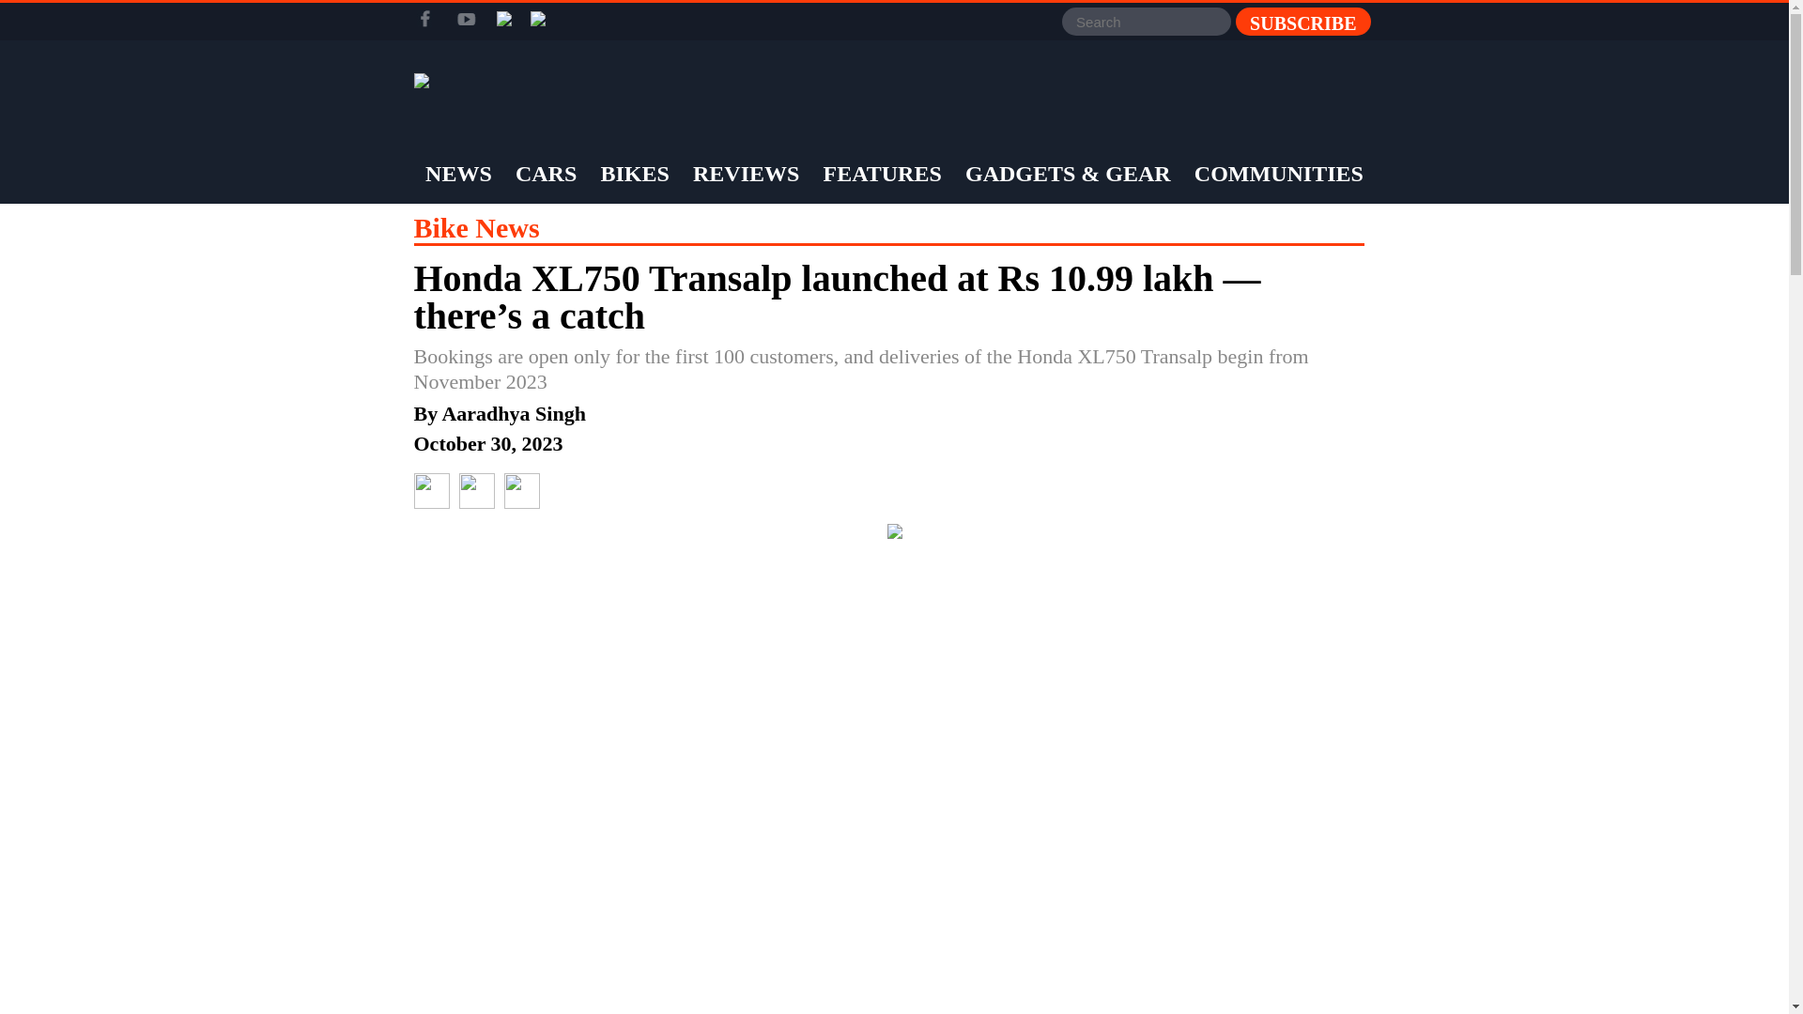  I want to click on REVIEWS, so click(746, 174).